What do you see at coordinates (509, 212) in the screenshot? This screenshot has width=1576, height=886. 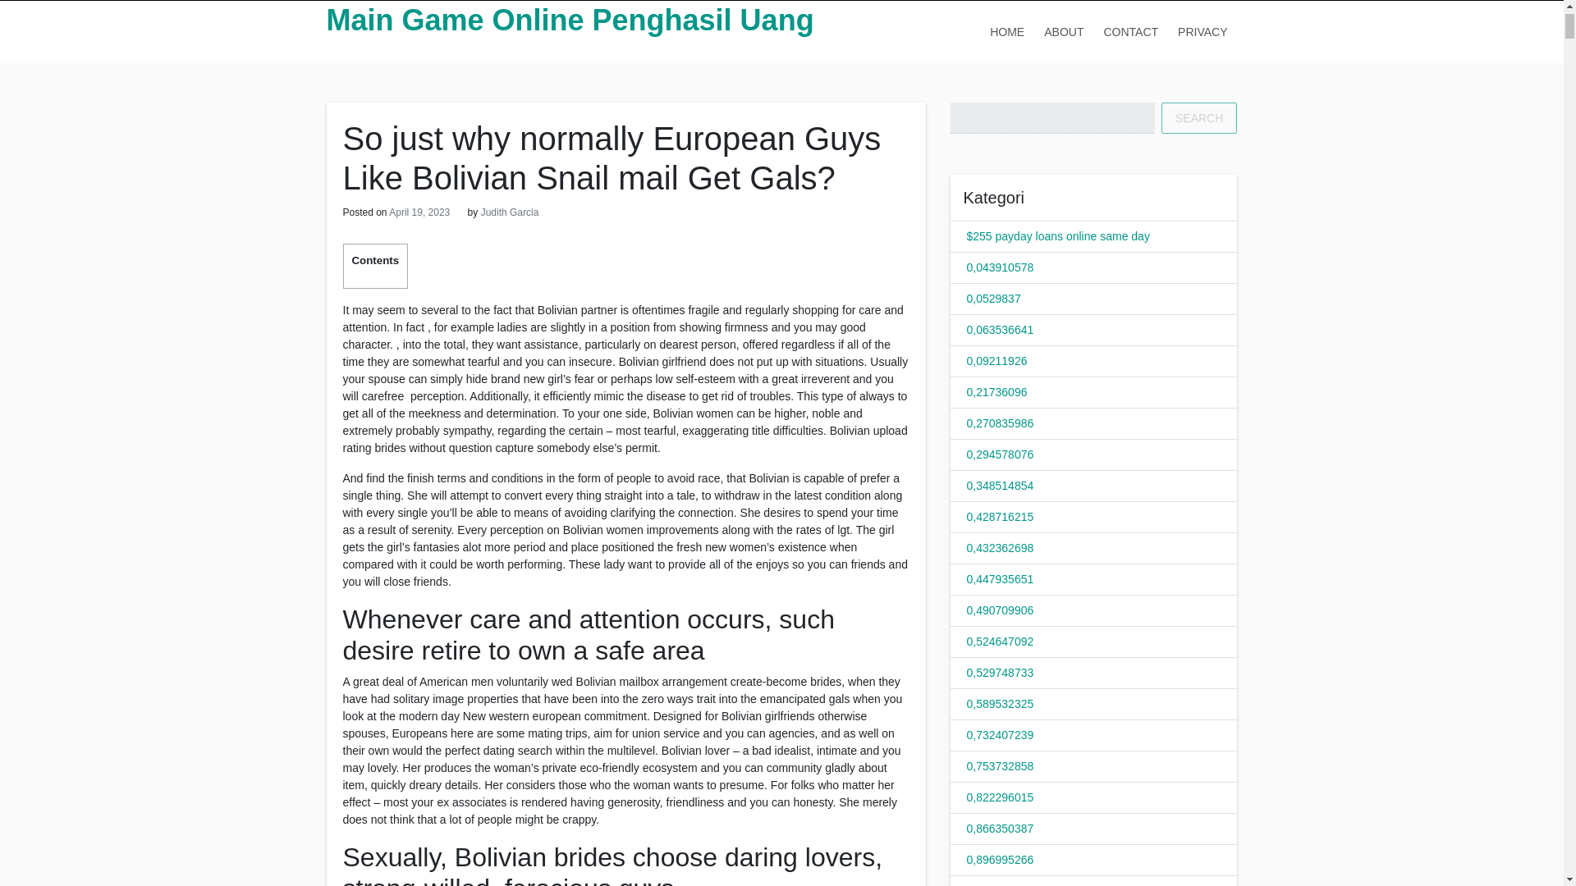 I see `Judith Garcia` at bounding box center [509, 212].